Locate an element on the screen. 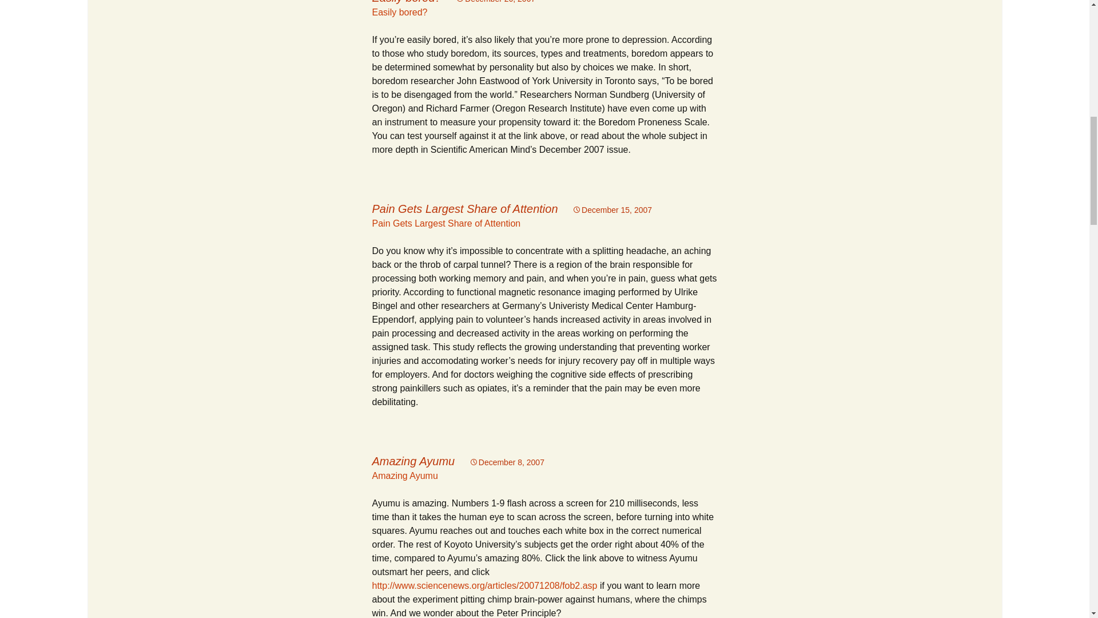 The height and width of the screenshot is (618, 1098). Permalink to Pain Gets Largest Share of Attention is located at coordinates (612, 209).